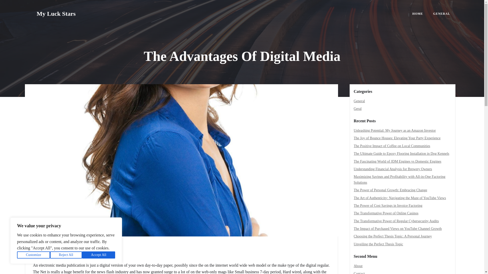 Image resolution: width=488 pixels, height=274 pixels. I want to click on General, so click(47, 248).